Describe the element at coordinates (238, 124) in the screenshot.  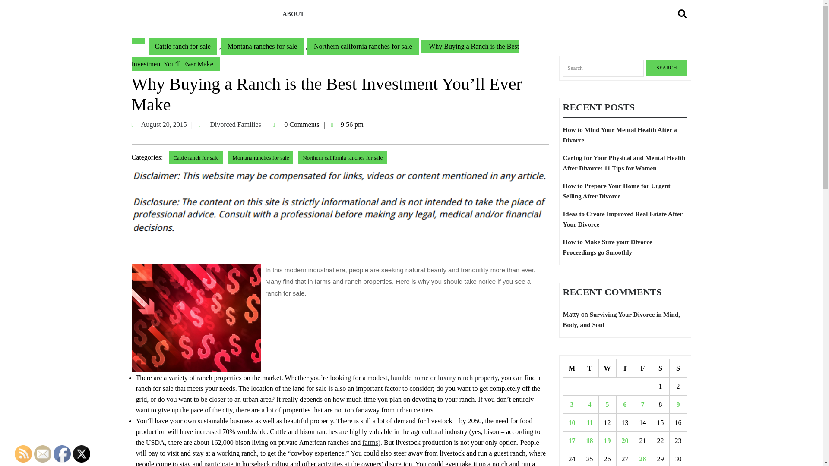
I see `5` at that location.